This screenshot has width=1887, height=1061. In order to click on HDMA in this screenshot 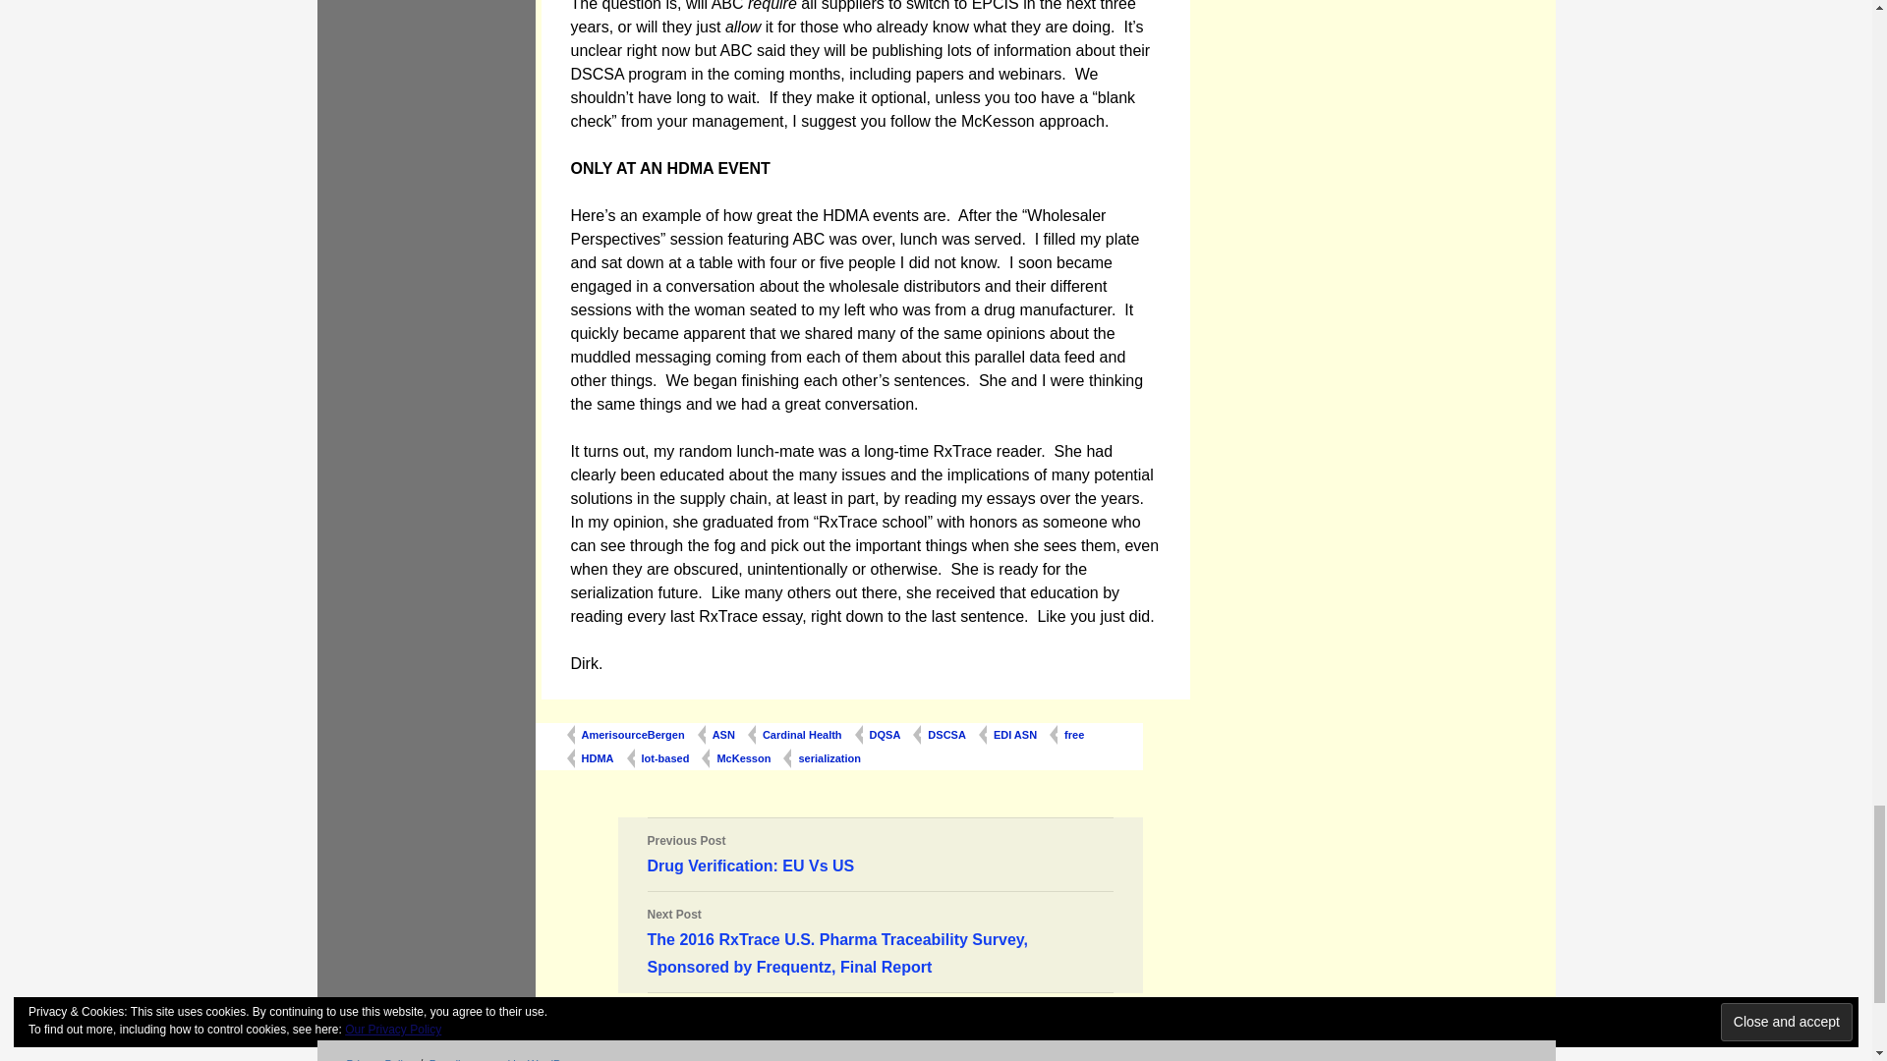, I will do `click(597, 758)`.